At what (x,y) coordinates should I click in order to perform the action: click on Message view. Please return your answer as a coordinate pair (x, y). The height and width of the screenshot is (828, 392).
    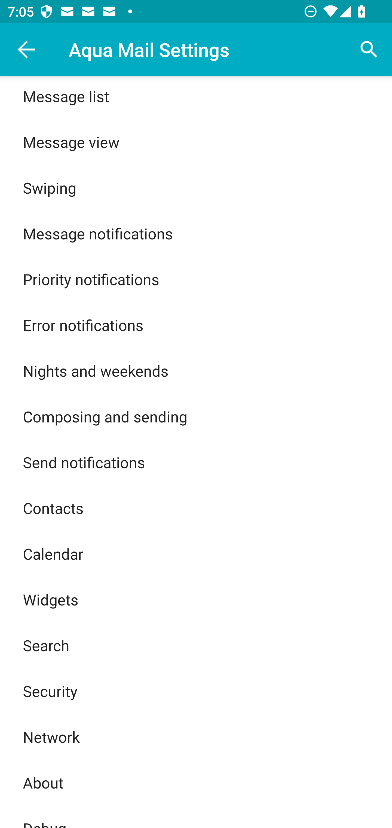
    Looking at the image, I should click on (196, 142).